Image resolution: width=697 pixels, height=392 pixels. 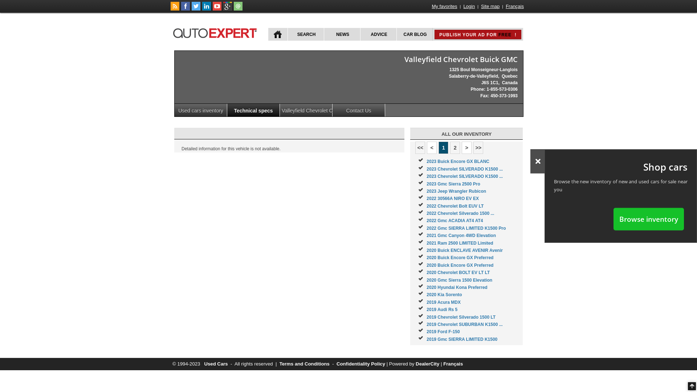 What do you see at coordinates (378, 34) in the screenshot?
I see `ADVICE` at bounding box center [378, 34].